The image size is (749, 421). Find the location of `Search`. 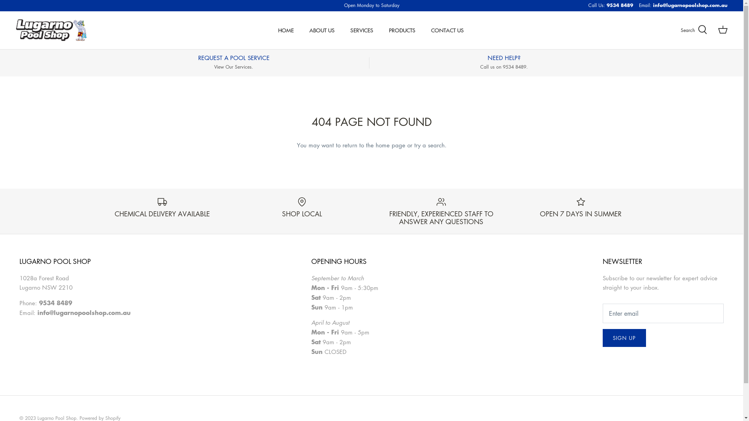

Search is located at coordinates (694, 30).